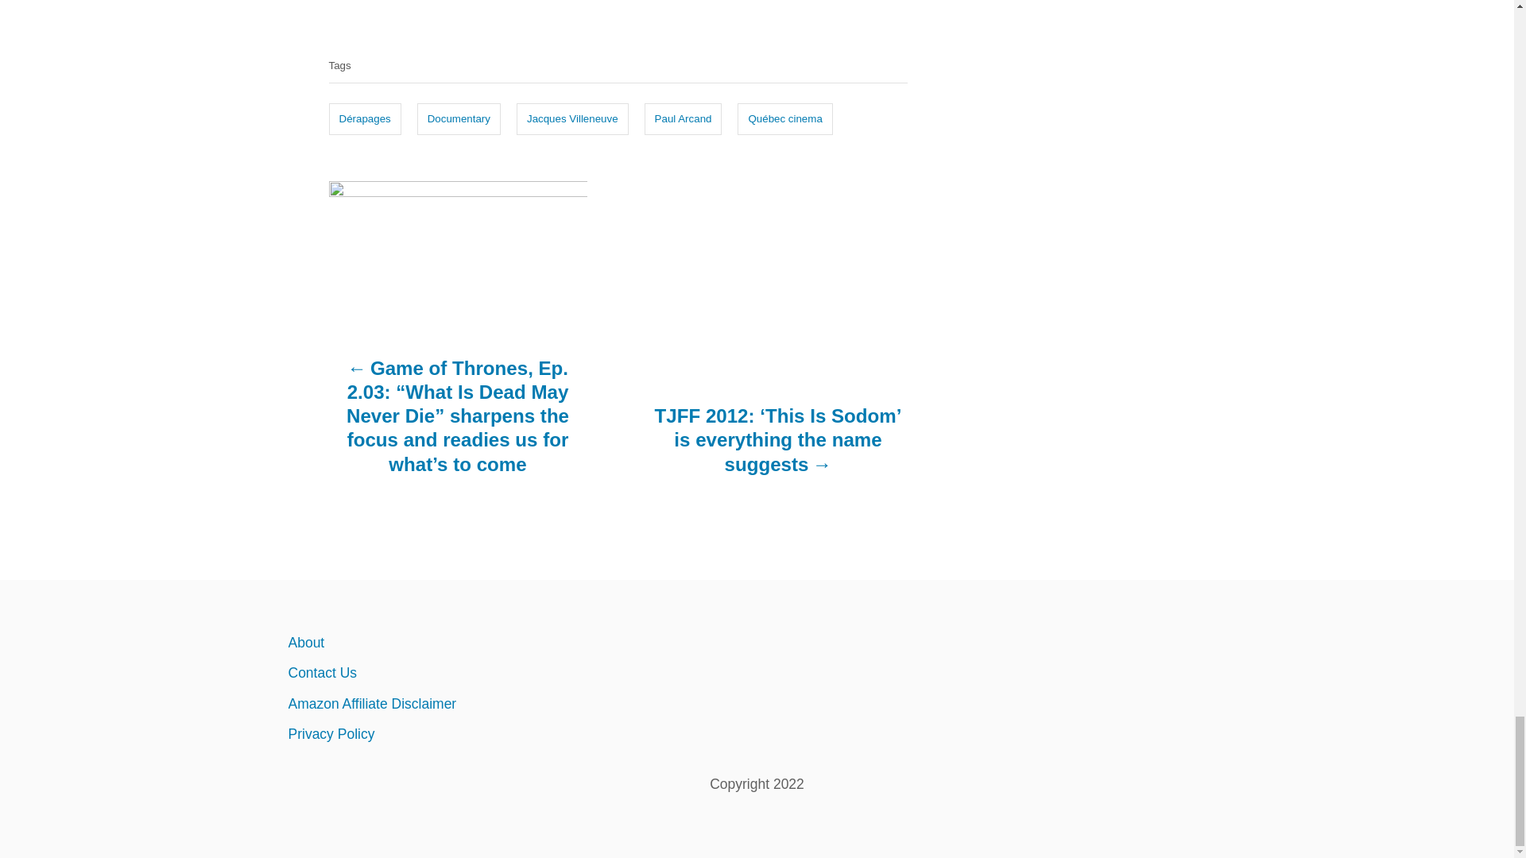 The width and height of the screenshot is (1526, 858). What do you see at coordinates (426, 642) in the screenshot?
I see `About` at bounding box center [426, 642].